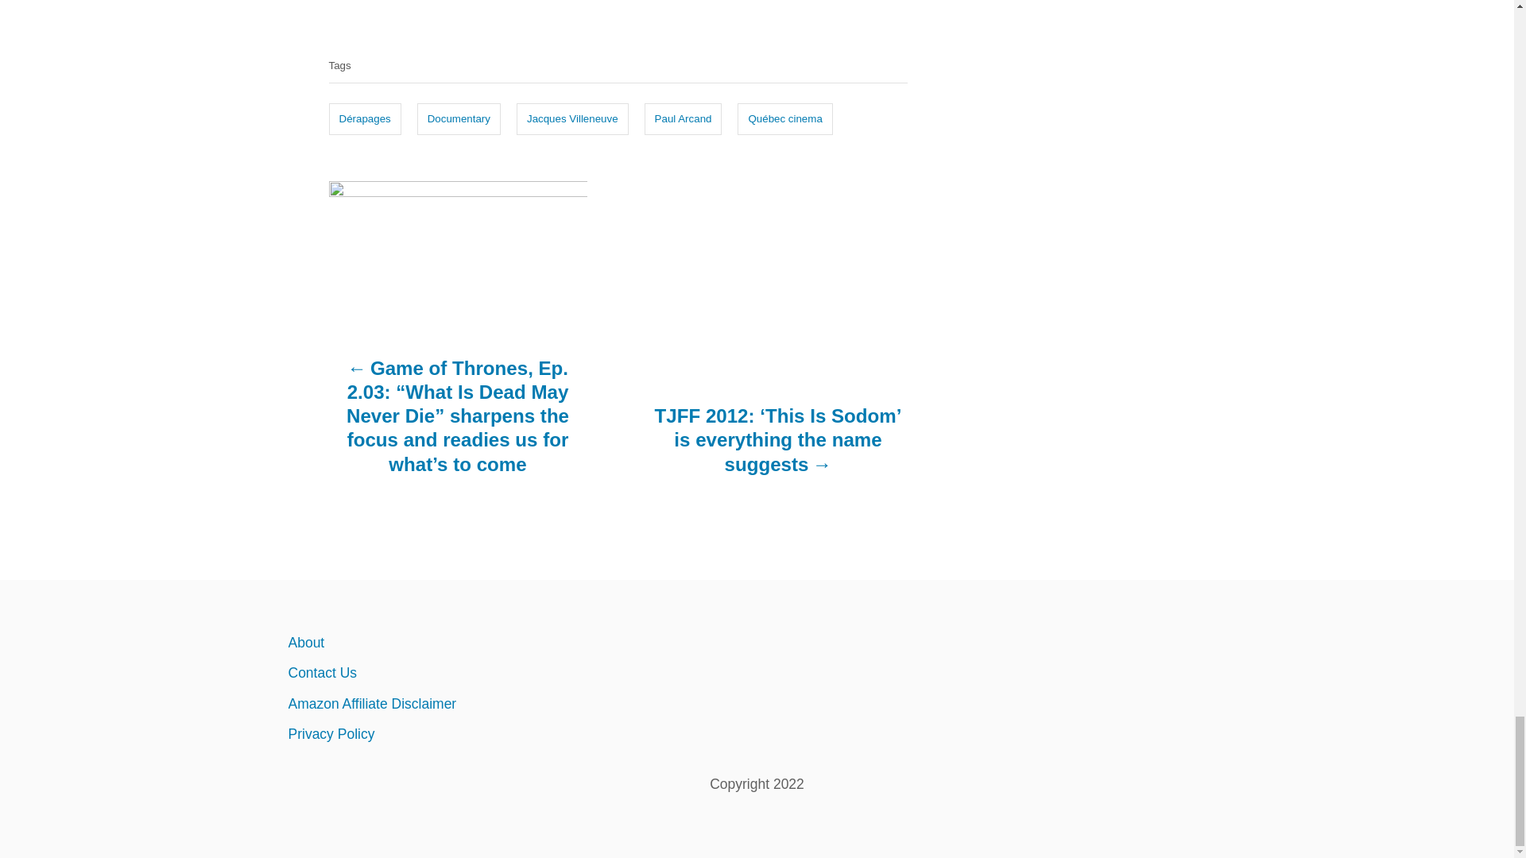 The width and height of the screenshot is (1526, 858). What do you see at coordinates (426, 642) in the screenshot?
I see `About` at bounding box center [426, 642].